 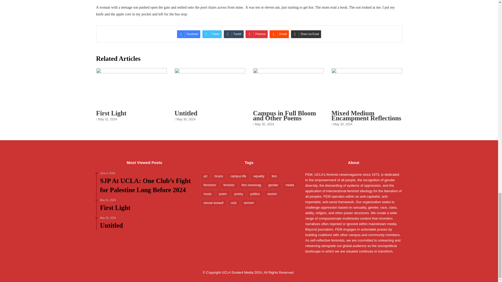 What do you see at coordinates (306, 34) in the screenshot?
I see `Share via Email` at bounding box center [306, 34].